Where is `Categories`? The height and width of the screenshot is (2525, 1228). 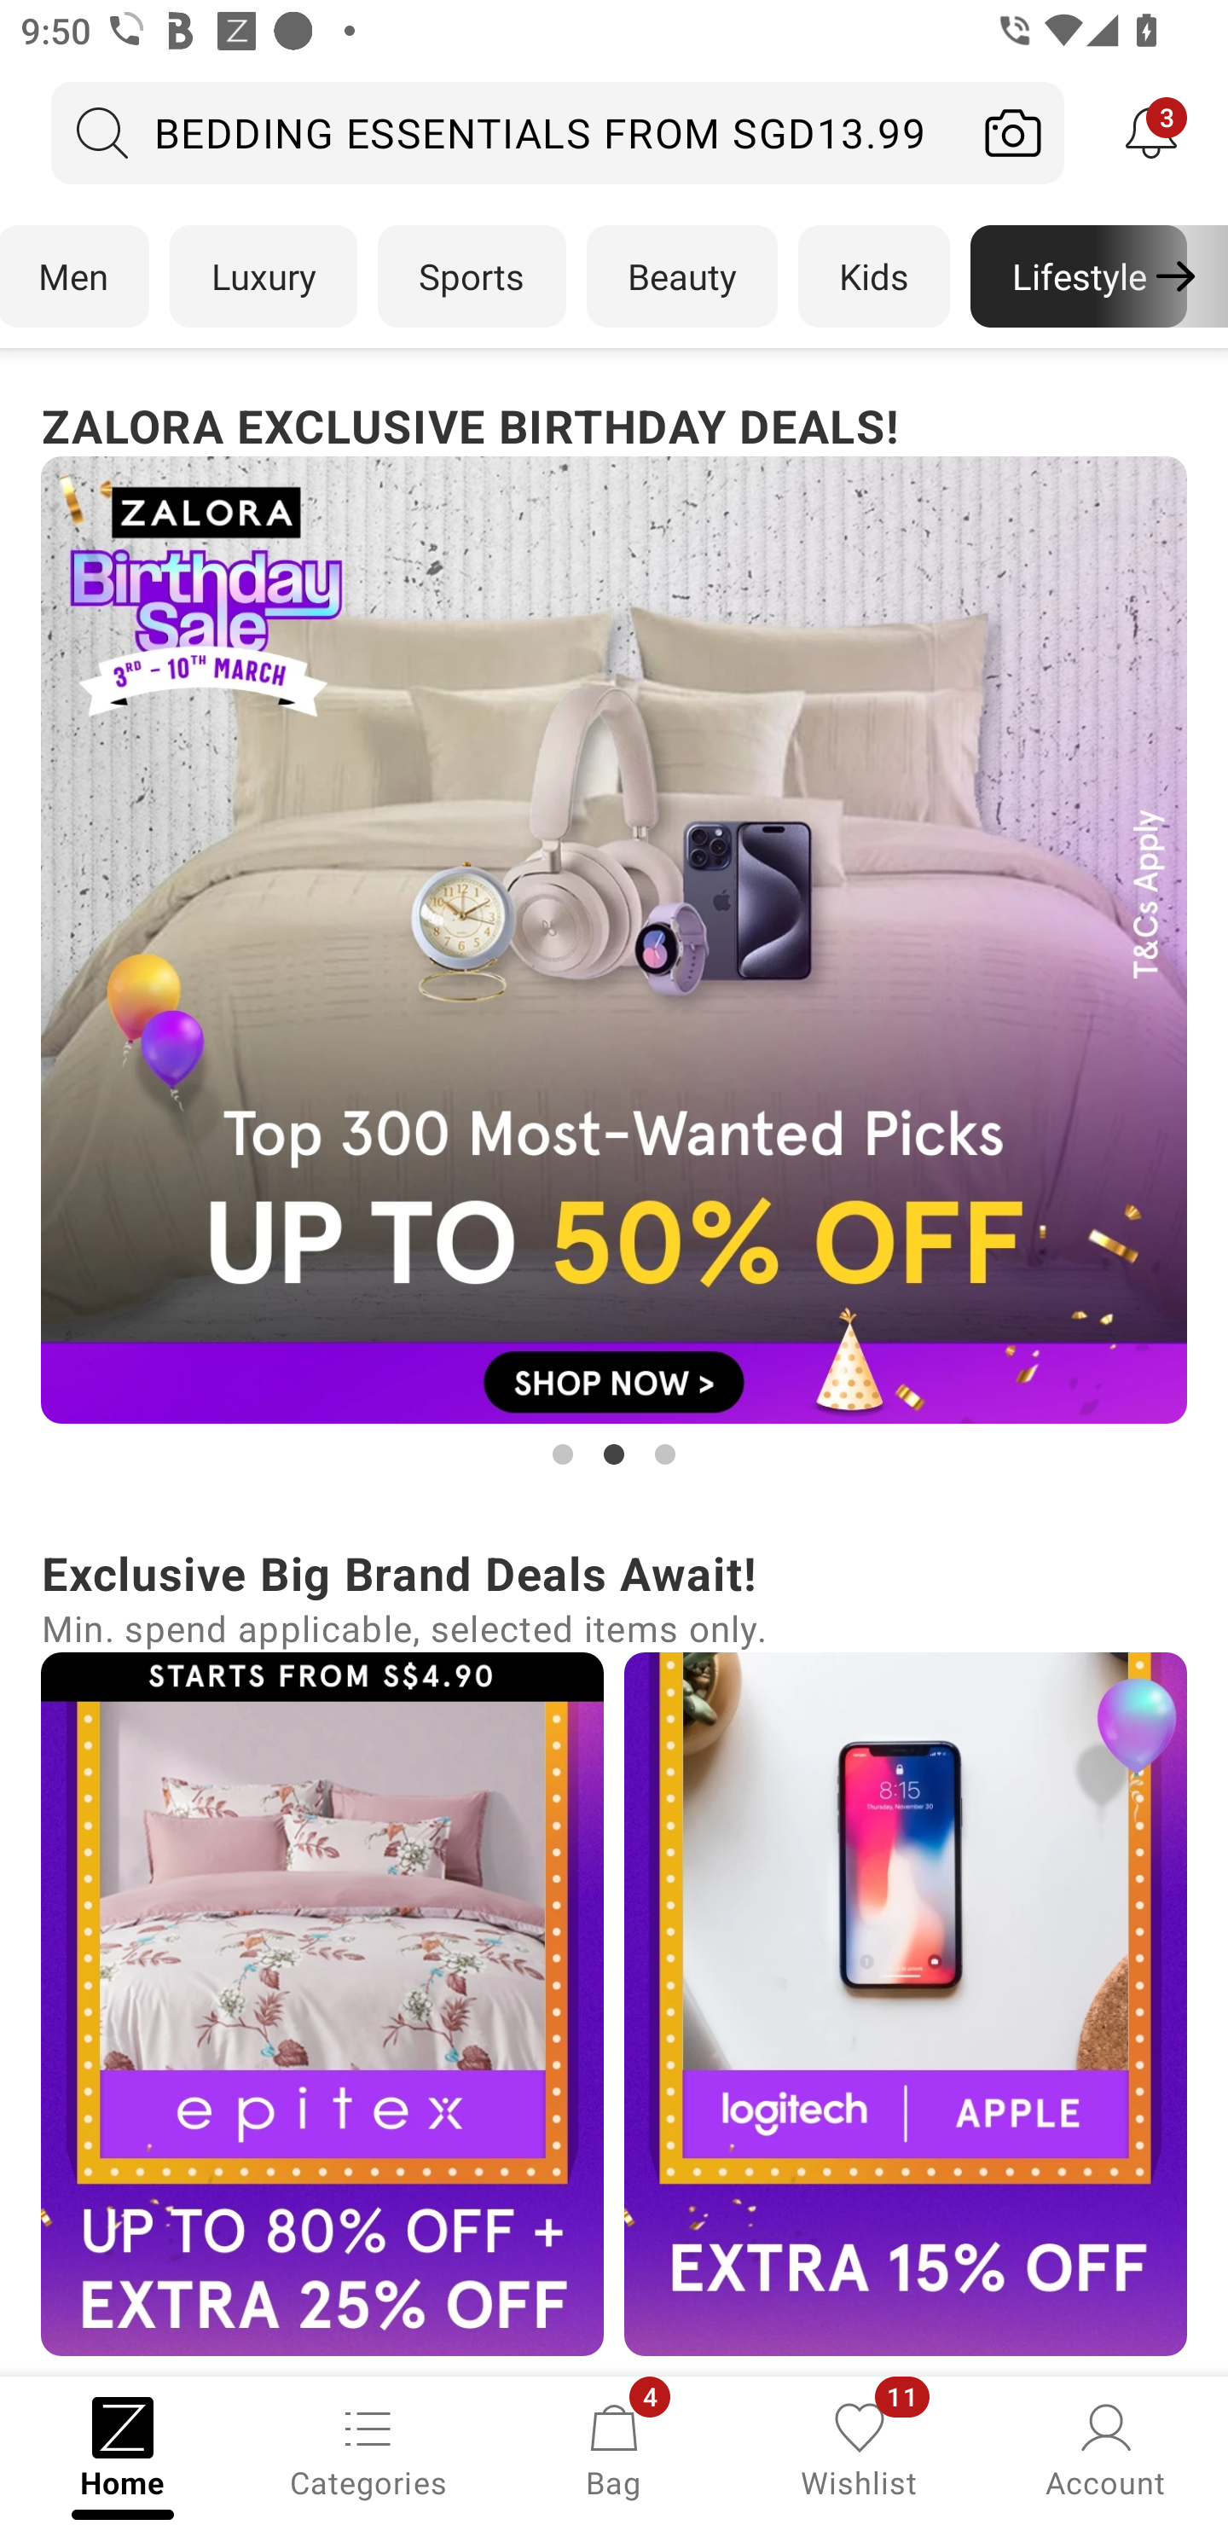 Categories is located at coordinates (368, 2448).